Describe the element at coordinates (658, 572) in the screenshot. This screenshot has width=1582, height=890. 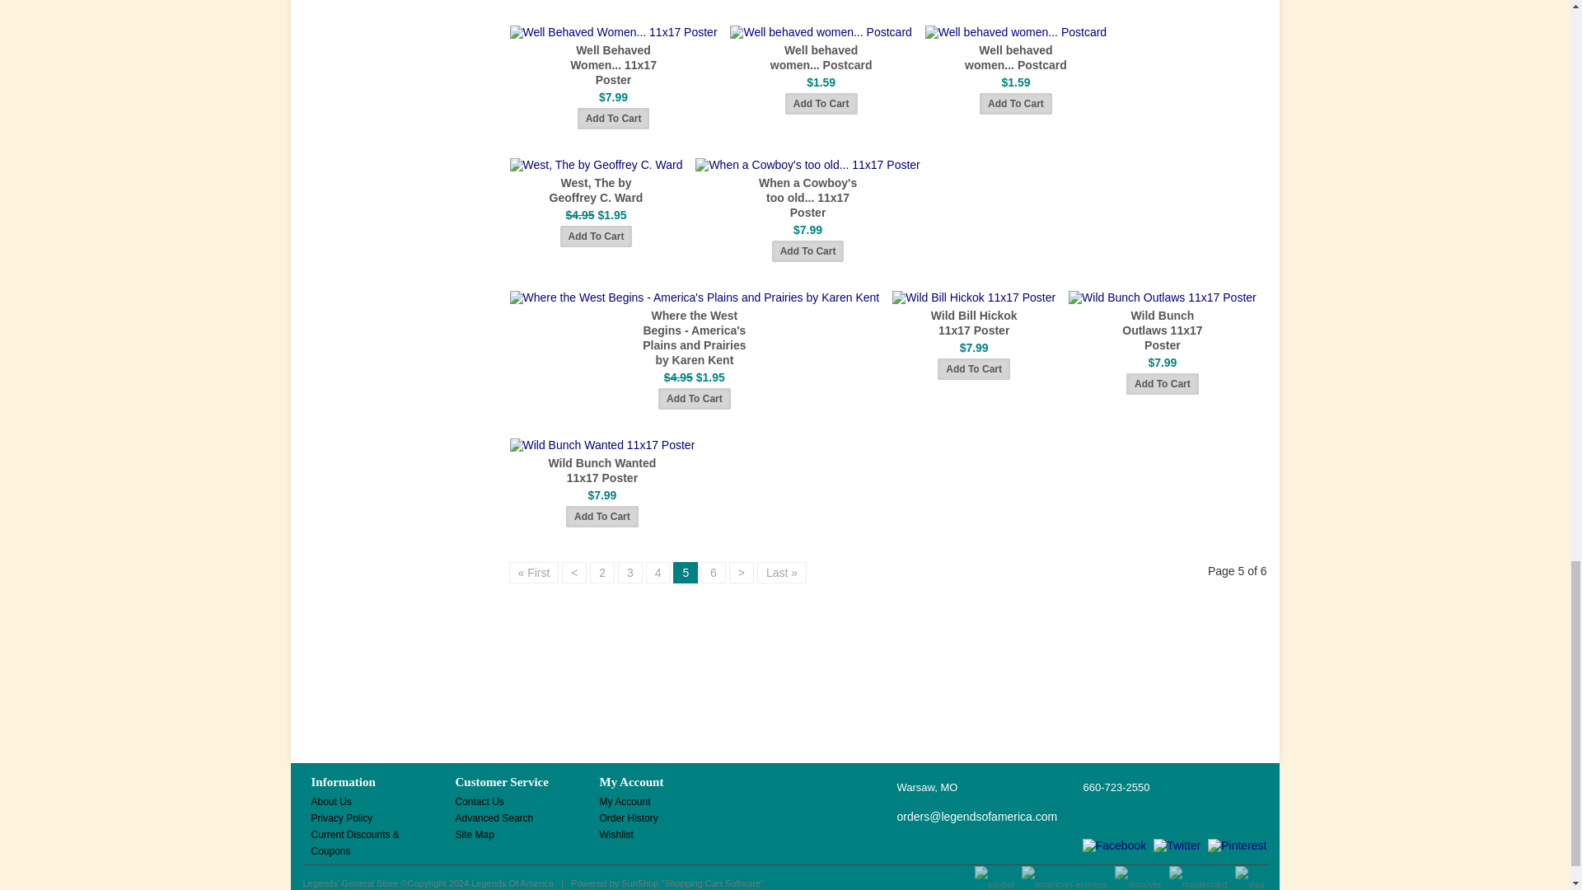
I see `Page 4 of 6` at that location.